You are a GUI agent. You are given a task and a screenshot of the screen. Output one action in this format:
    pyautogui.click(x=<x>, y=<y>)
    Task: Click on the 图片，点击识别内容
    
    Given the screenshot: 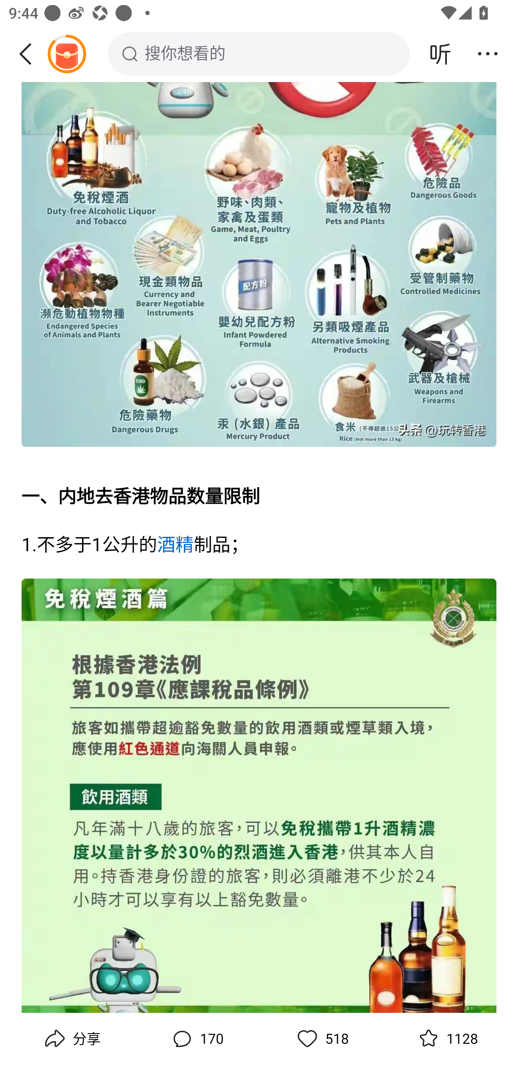 What is the action you would take?
    pyautogui.click(x=259, y=266)
    